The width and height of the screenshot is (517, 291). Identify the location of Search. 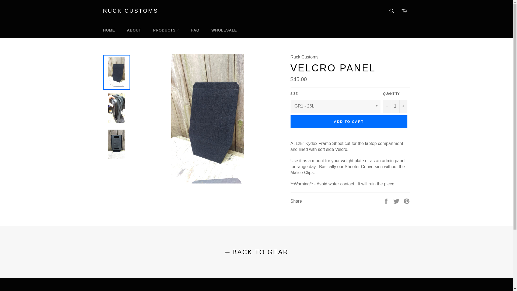
(392, 11).